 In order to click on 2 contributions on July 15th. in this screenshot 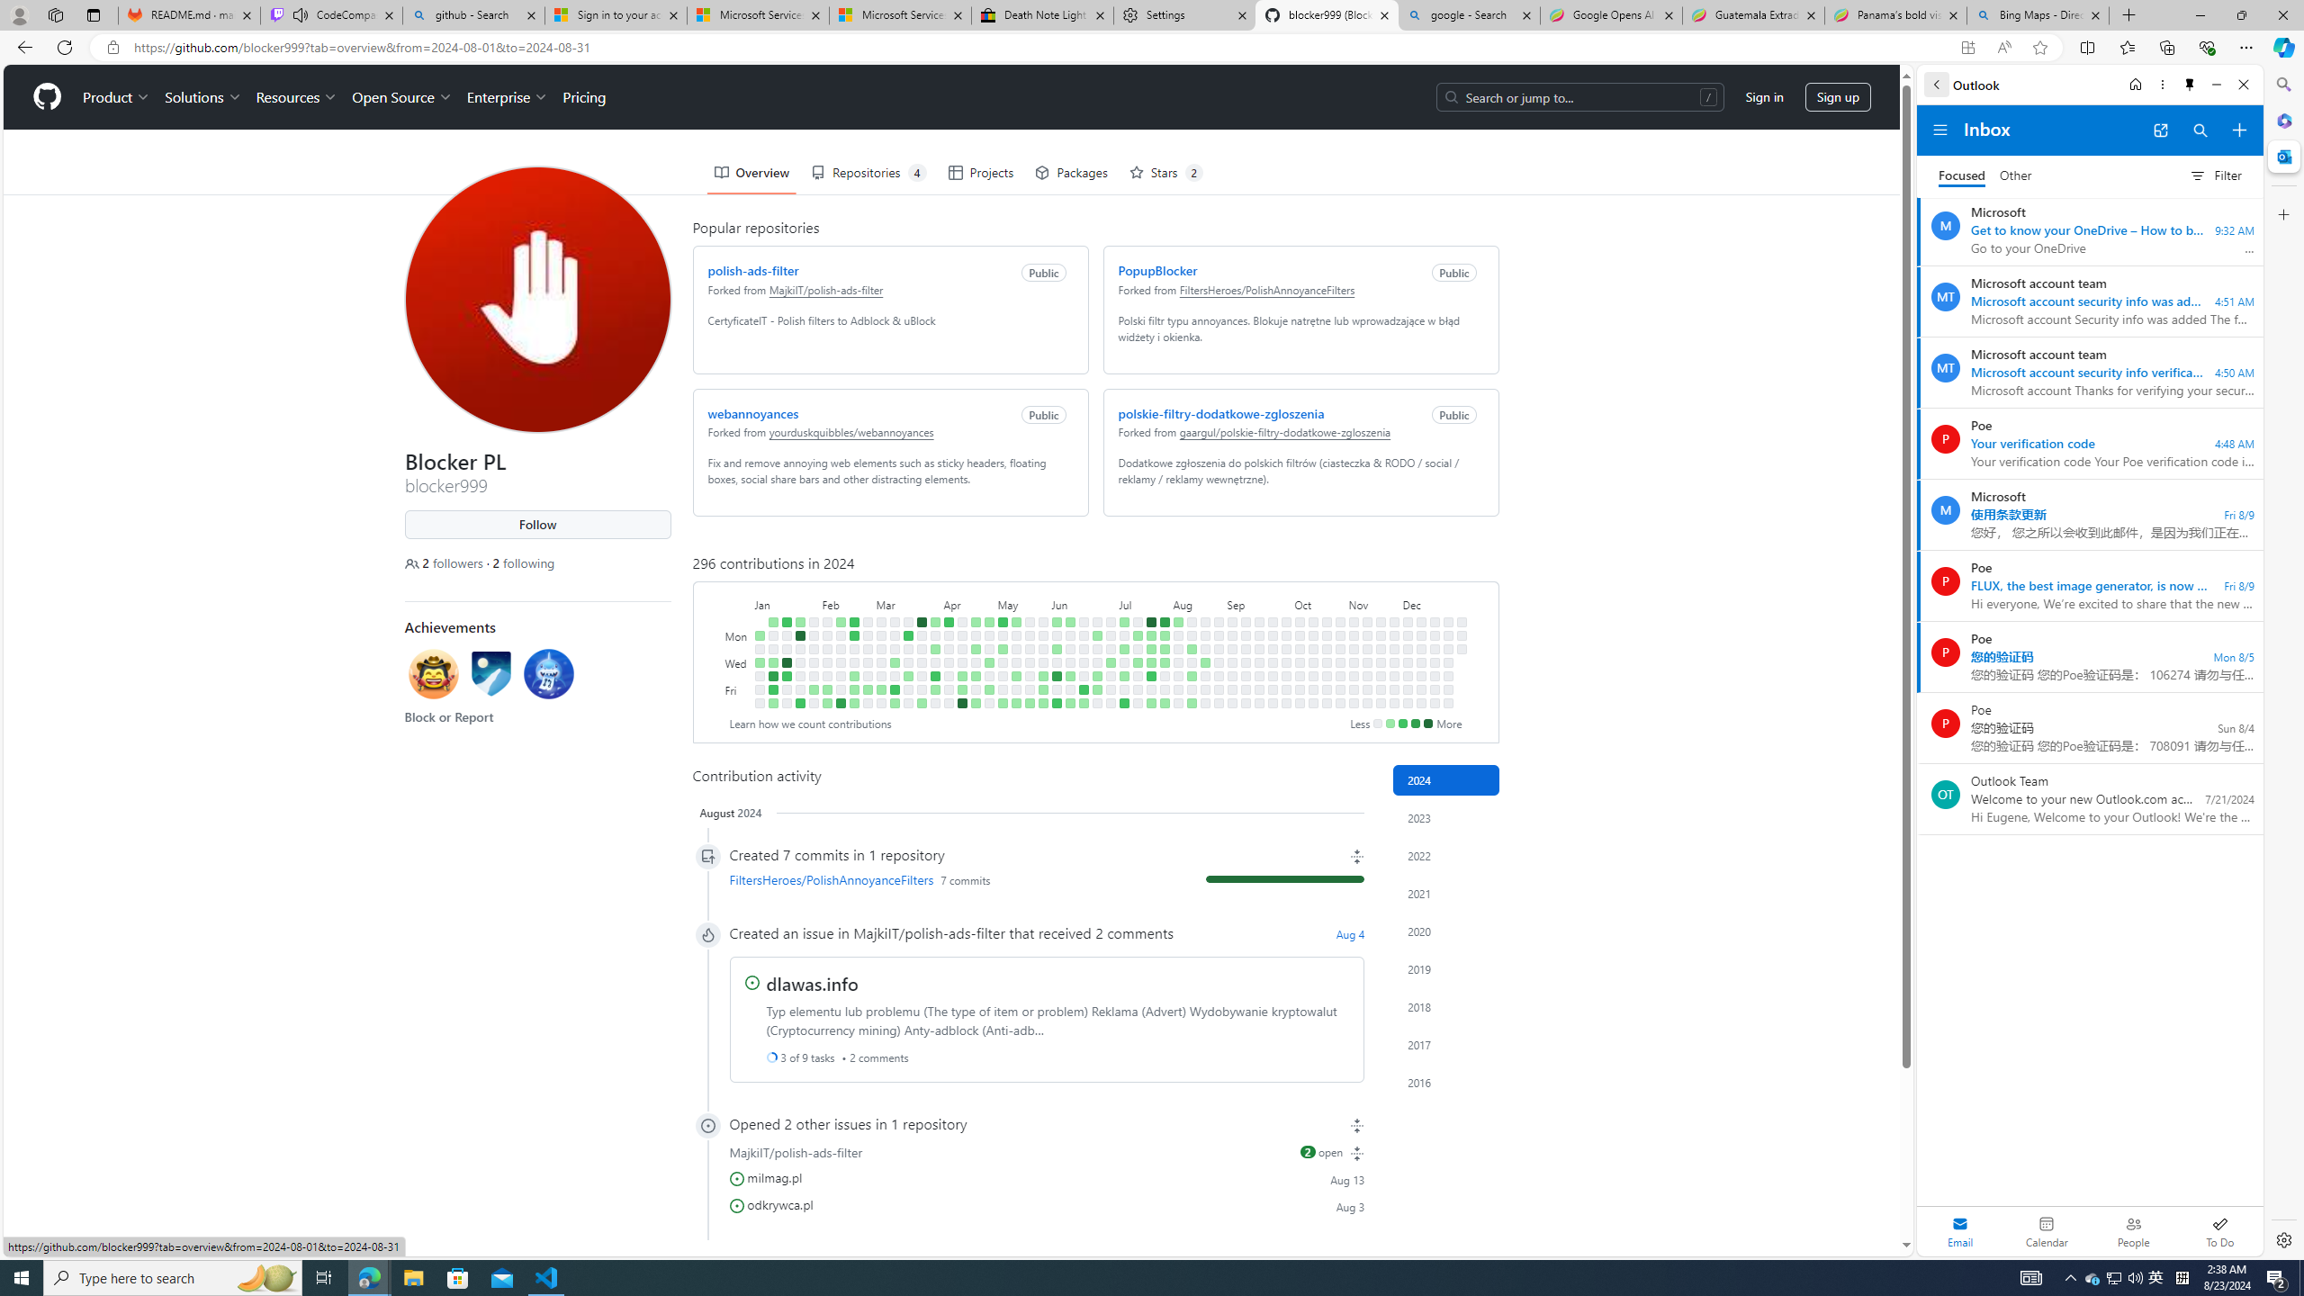, I will do `click(1136, 635)`.